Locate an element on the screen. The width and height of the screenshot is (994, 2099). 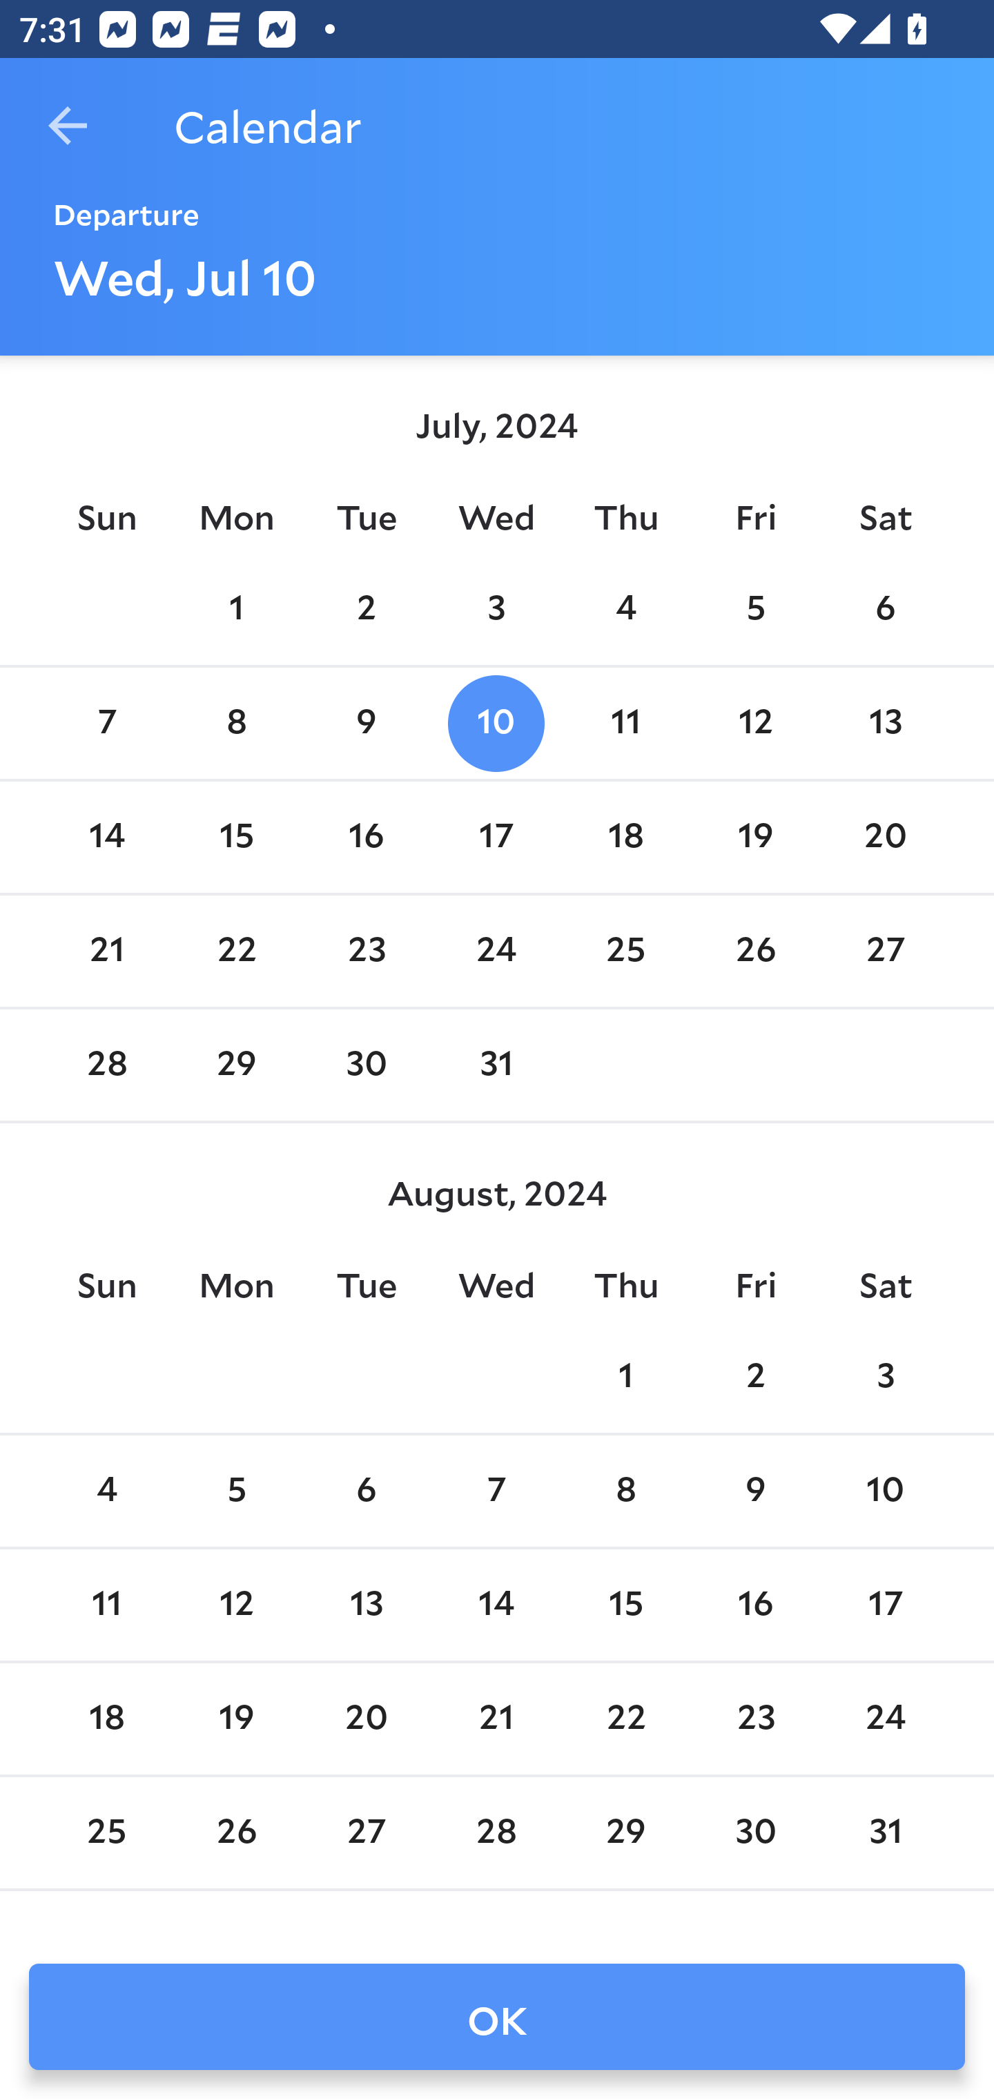
8 is located at coordinates (625, 1492).